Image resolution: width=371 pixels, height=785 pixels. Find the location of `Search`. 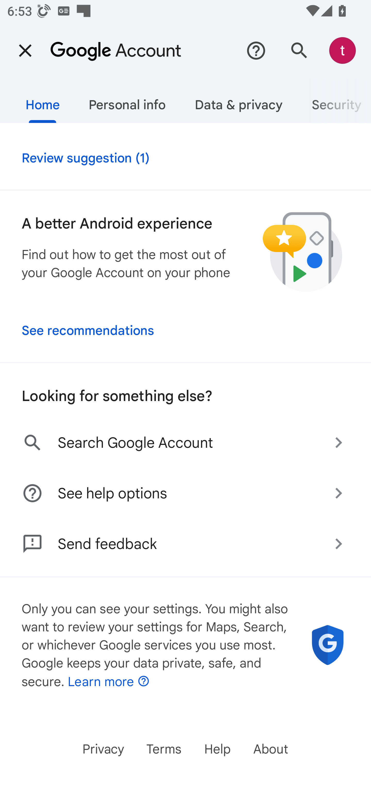

Search is located at coordinates (299, 51).